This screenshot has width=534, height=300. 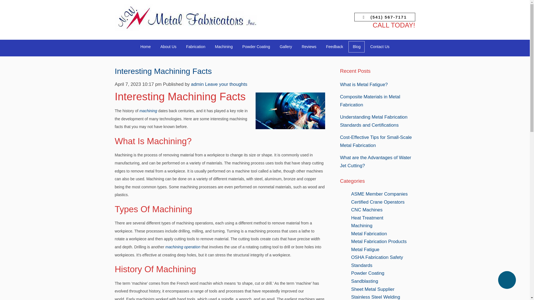 What do you see at coordinates (334, 47) in the screenshot?
I see `Feedback` at bounding box center [334, 47].